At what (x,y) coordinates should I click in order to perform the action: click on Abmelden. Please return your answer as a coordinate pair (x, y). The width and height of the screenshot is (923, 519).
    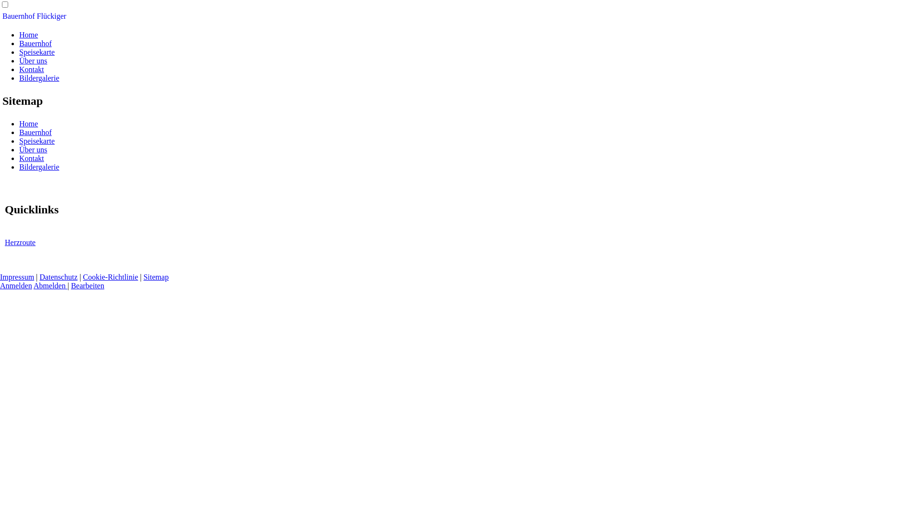
    Looking at the image, I should click on (51, 285).